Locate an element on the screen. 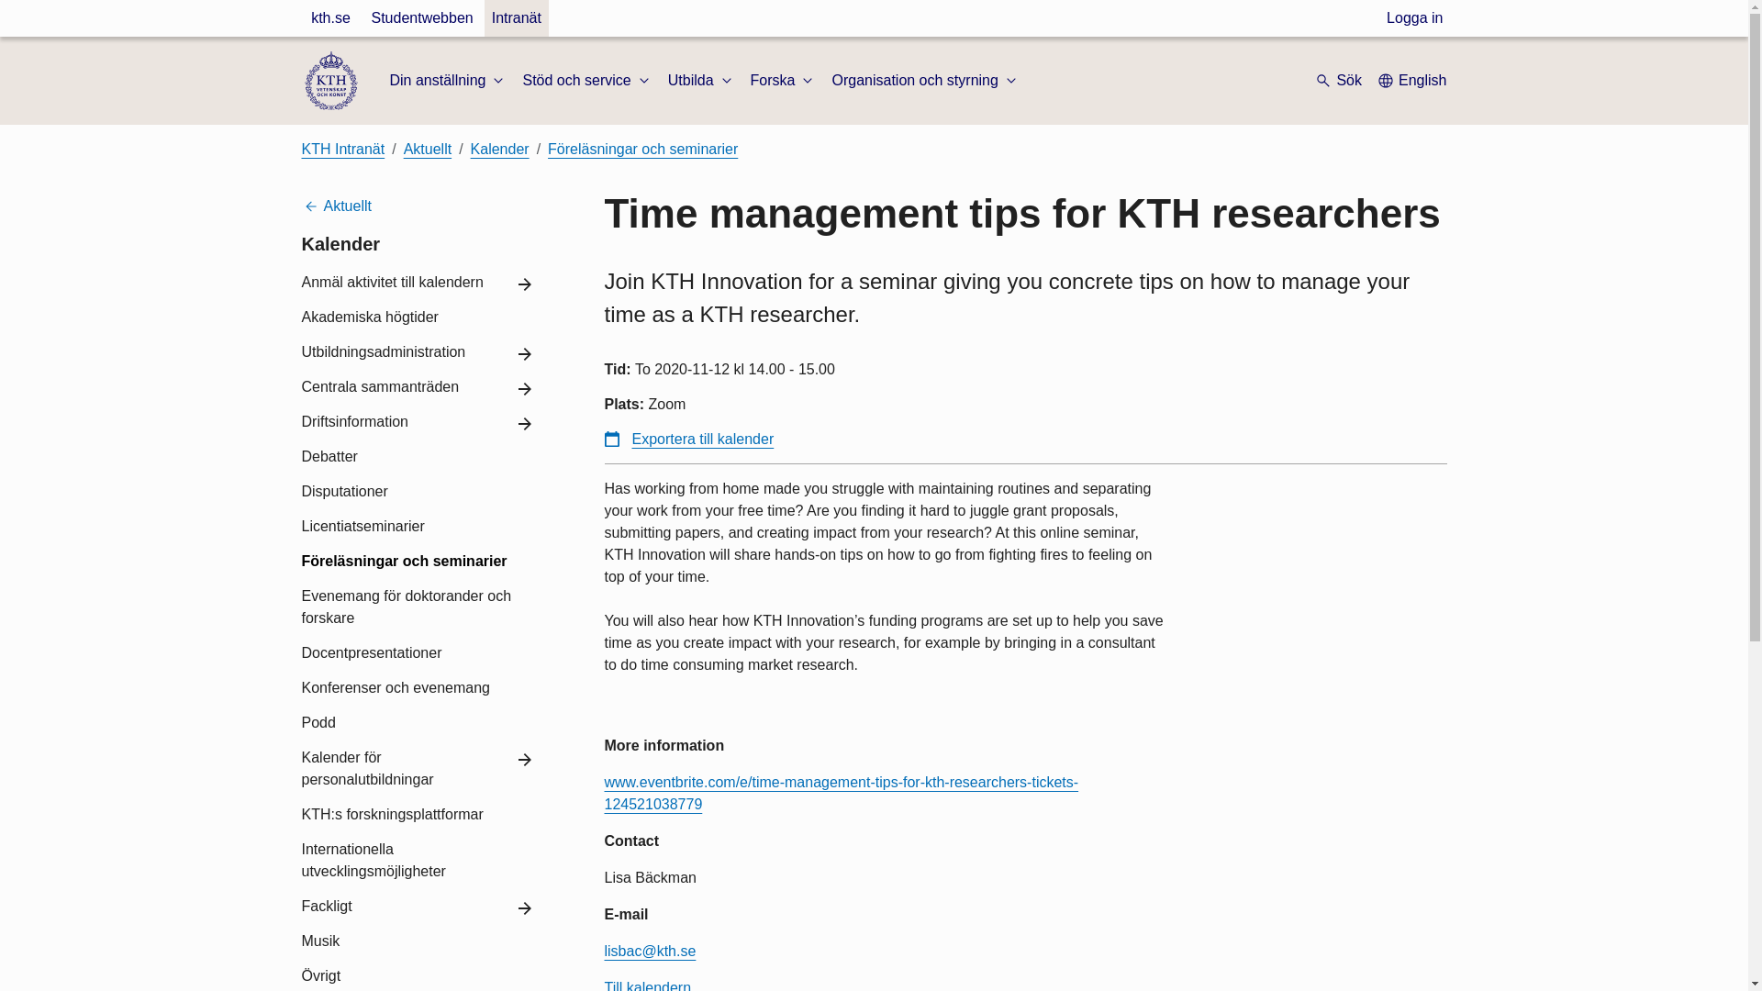 The height and width of the screenshot is (991, 1762). Organisation och styrning is located at coordinates (925, 81).